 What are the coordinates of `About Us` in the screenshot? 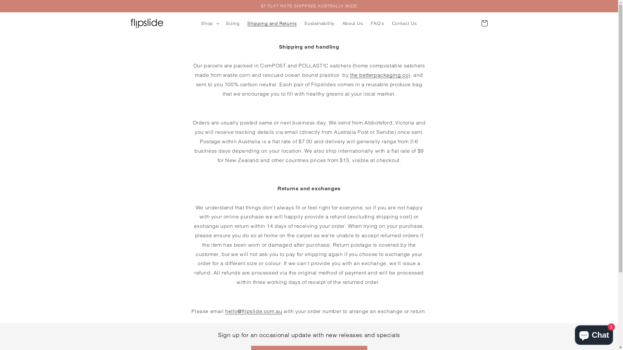 It's located at (353, 23).